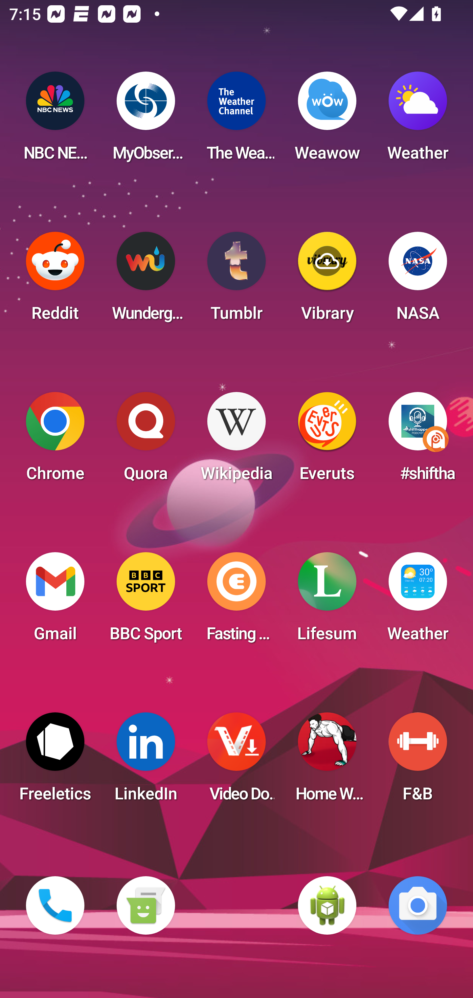 The height and width of the screenshot is (998, 473). I want to click on Wunderground, so click(146, 280).